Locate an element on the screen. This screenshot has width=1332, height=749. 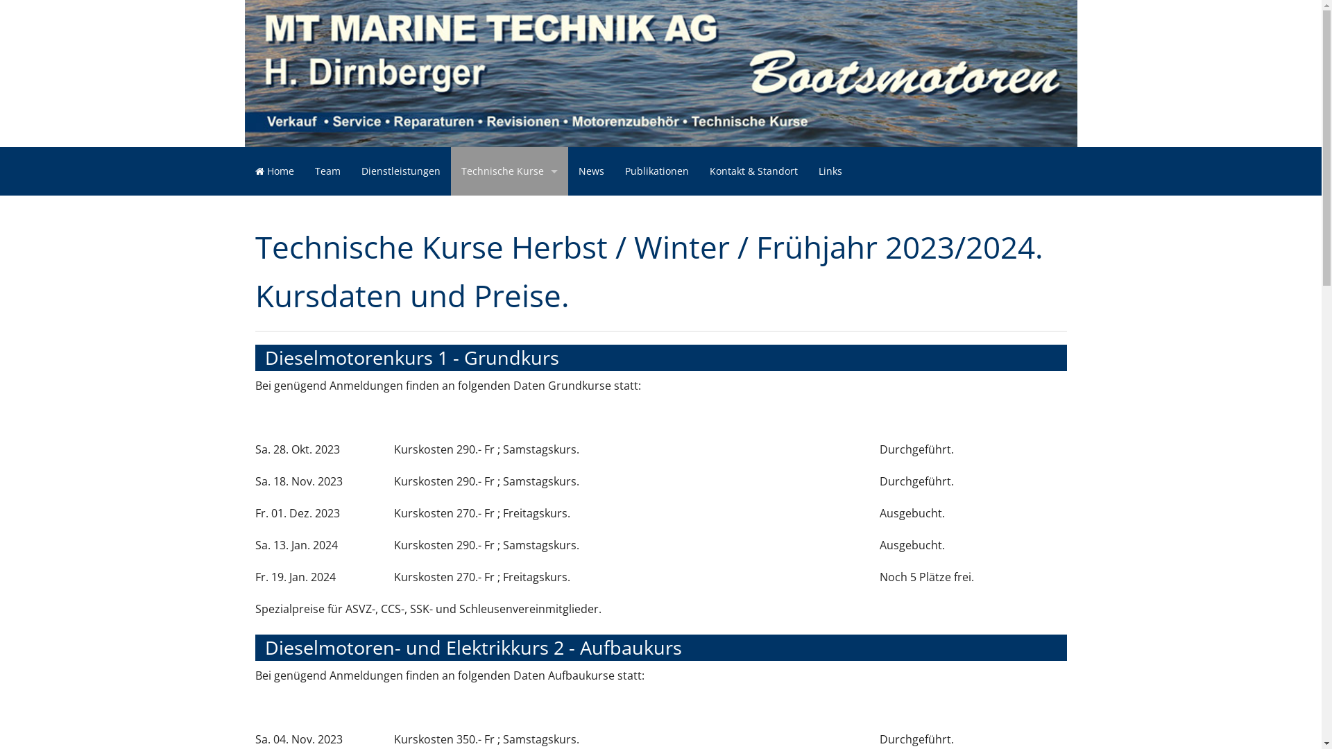
Home is located at coordinates (274, 171).